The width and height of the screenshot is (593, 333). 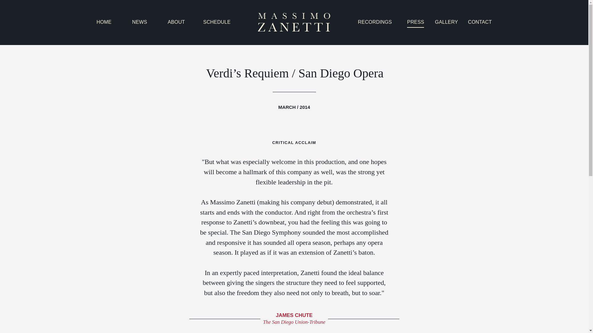 I want to click on GALLERY, so click(x=446, y=22).